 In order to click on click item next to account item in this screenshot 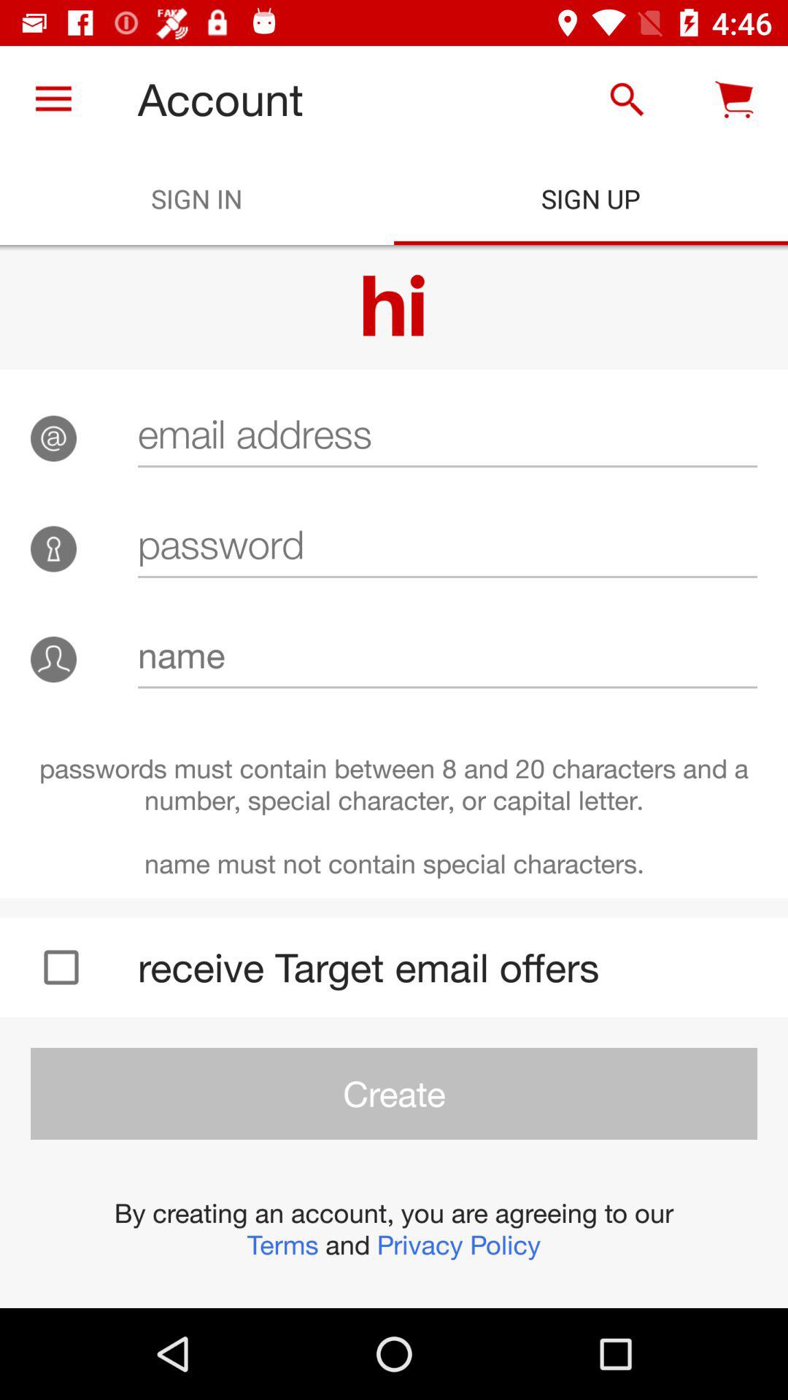, I will do `click(53, 99)`.